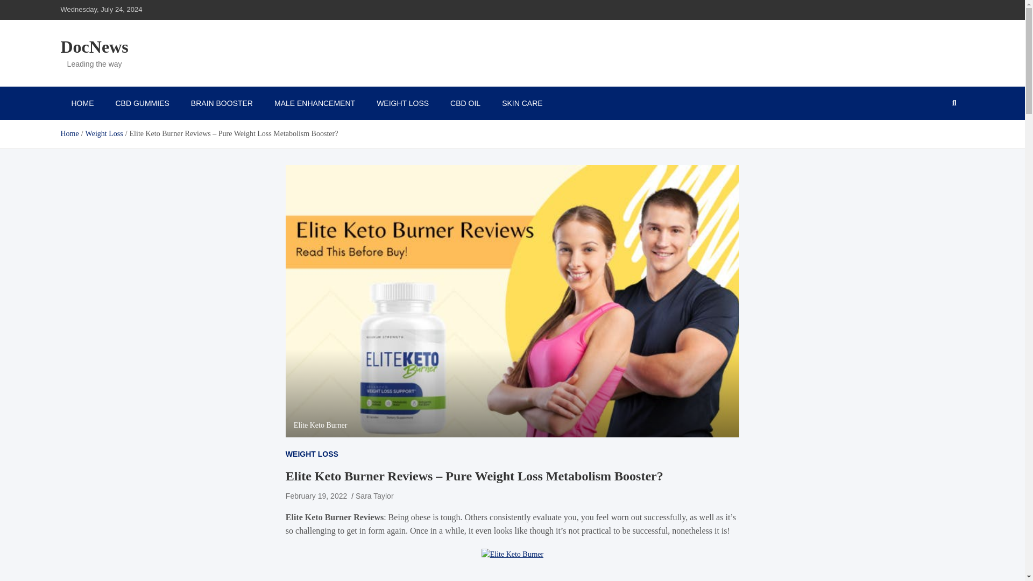 This screenshot has height=581, width=1033. What do you see at coordinates (94, 46) in the screenshot?
I see `DocNews` at bounding box center [94, 46].